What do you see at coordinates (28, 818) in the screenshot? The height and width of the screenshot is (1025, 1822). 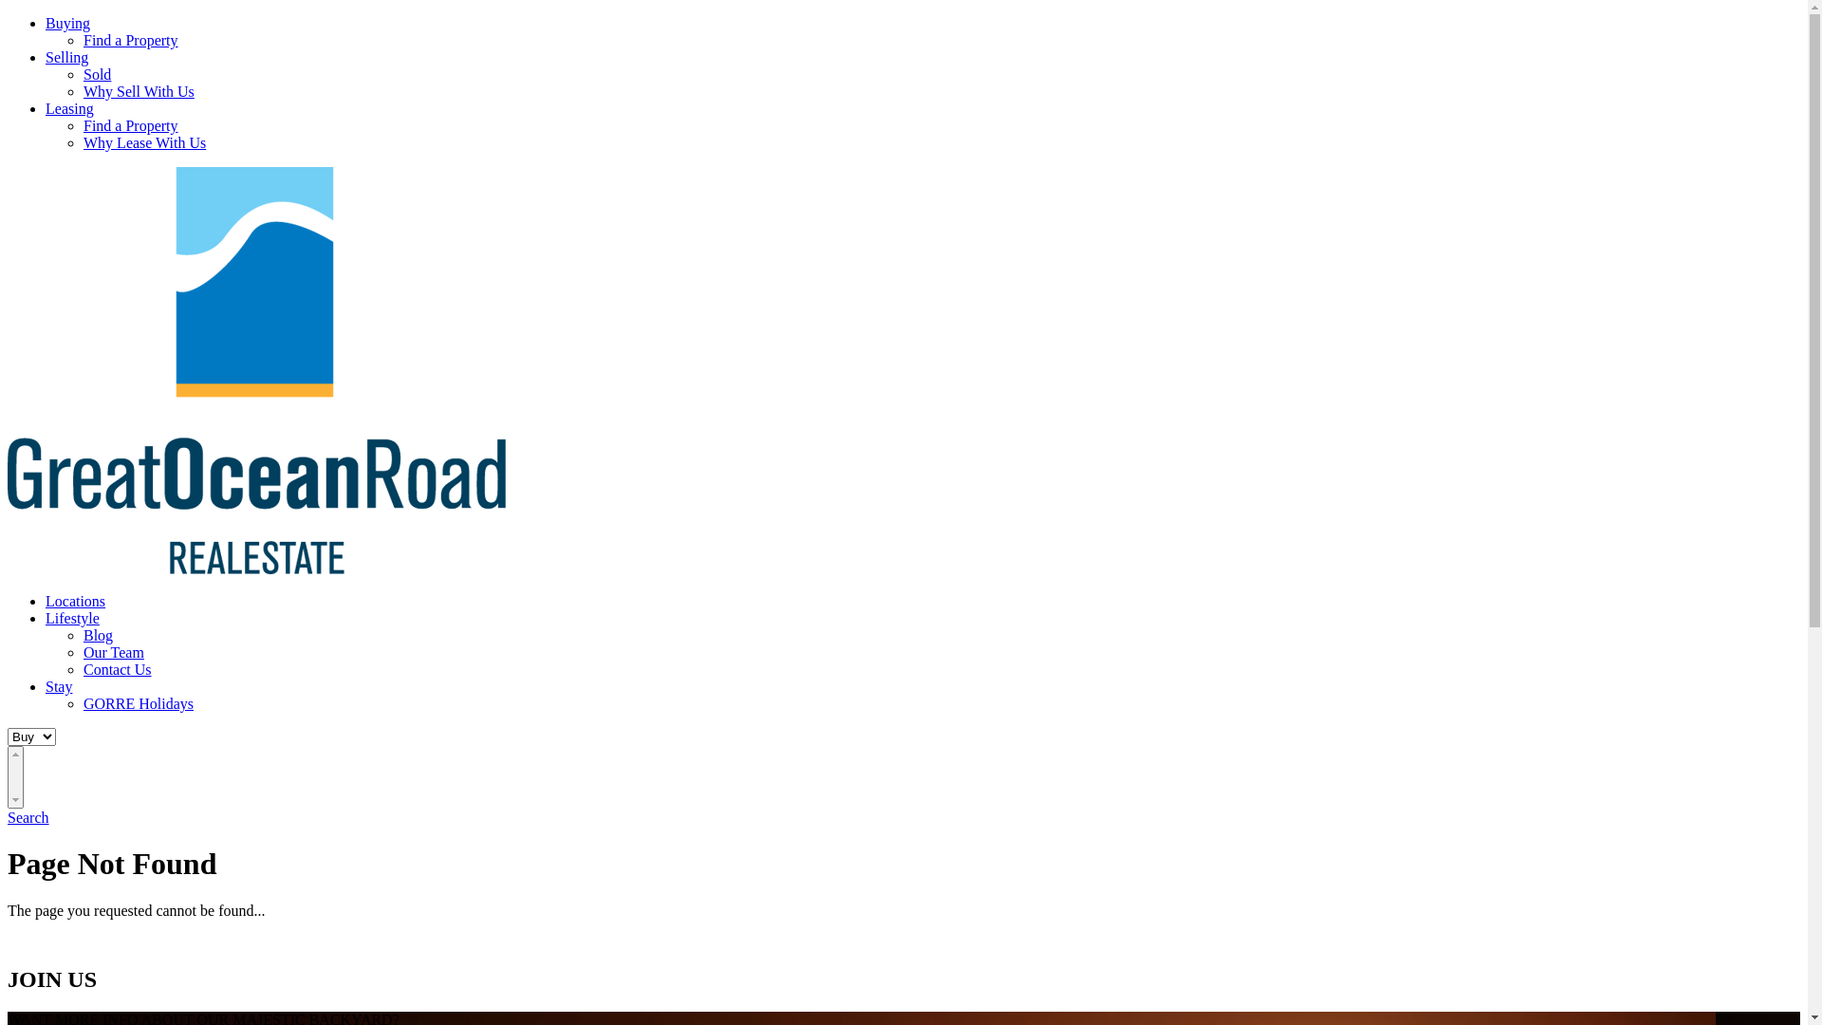 I see `Search` at bounding box center [28, 818].